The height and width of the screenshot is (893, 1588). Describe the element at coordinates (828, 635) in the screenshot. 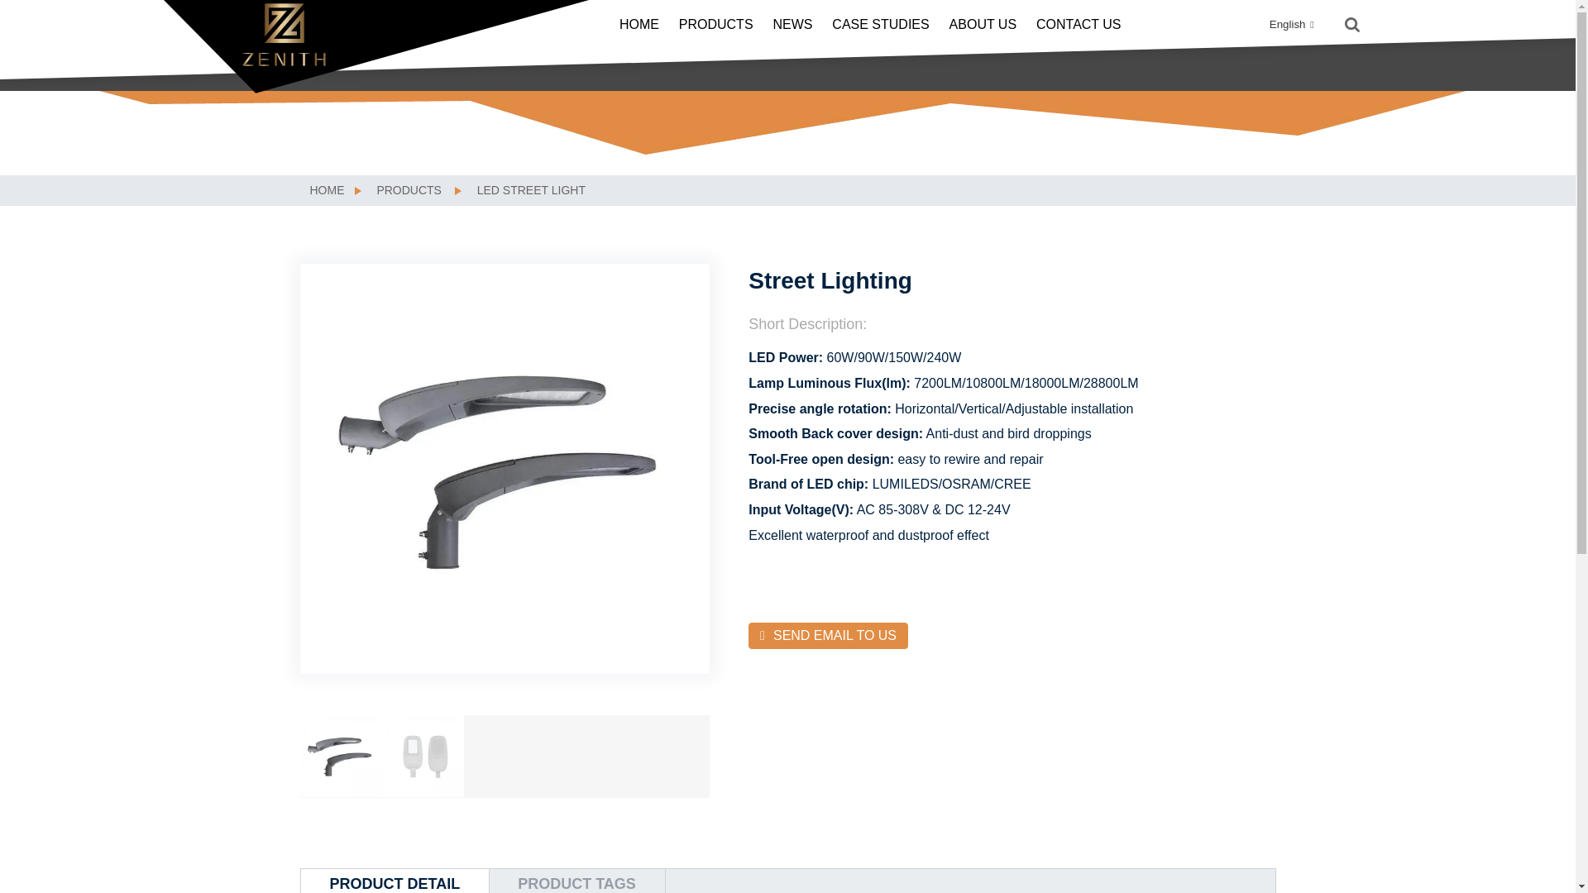

I see `SEND EMAIL TO US` at that location.